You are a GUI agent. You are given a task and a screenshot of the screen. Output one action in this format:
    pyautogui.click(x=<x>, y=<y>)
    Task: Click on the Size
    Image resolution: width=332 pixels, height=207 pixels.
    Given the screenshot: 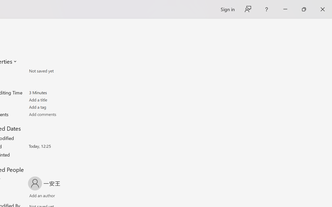 What is the action you would take?
    pyautogui.click(x=59, y=71)
    